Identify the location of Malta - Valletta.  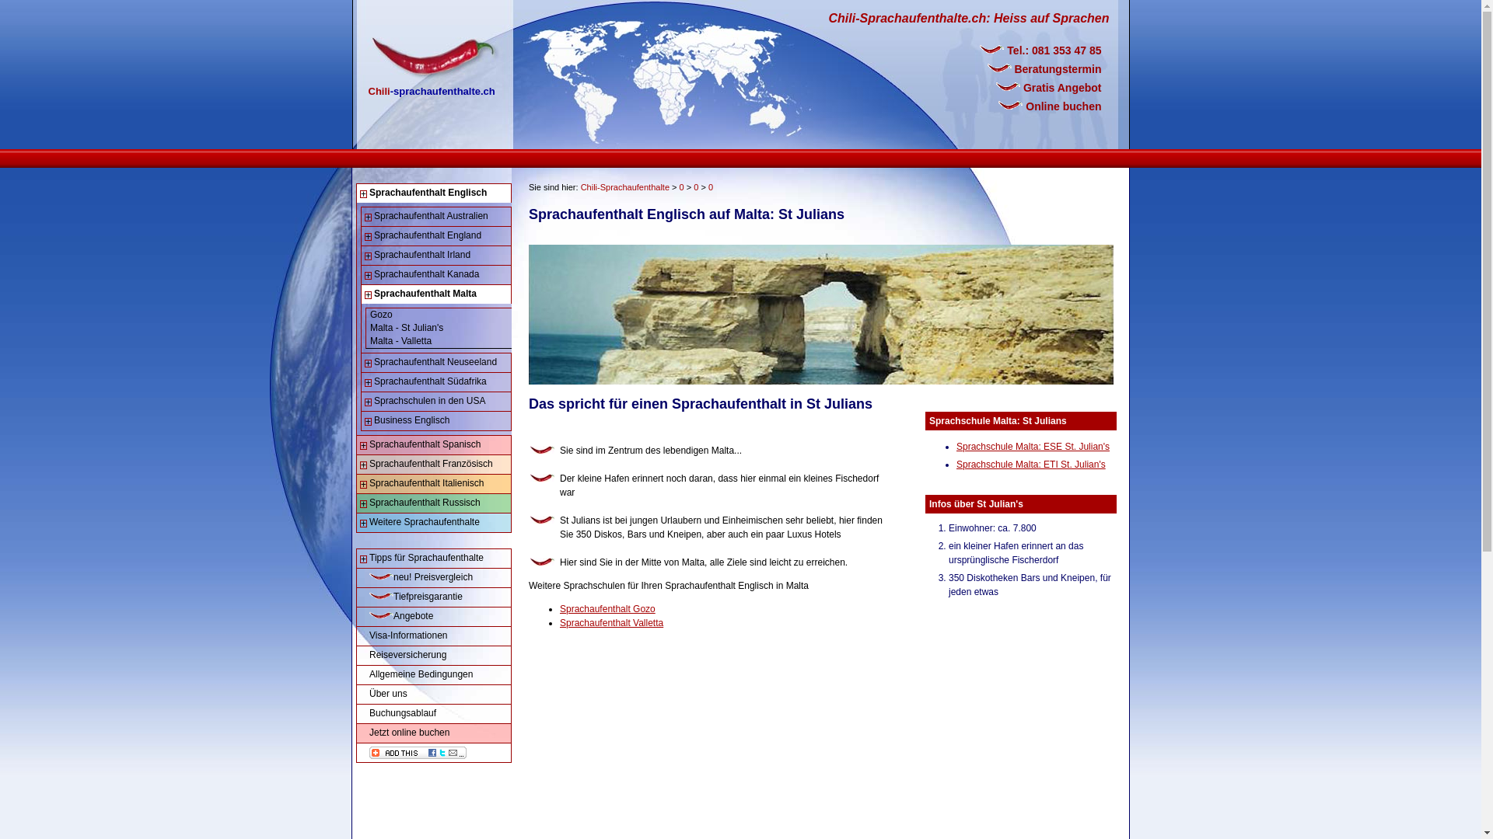
(439, 342).